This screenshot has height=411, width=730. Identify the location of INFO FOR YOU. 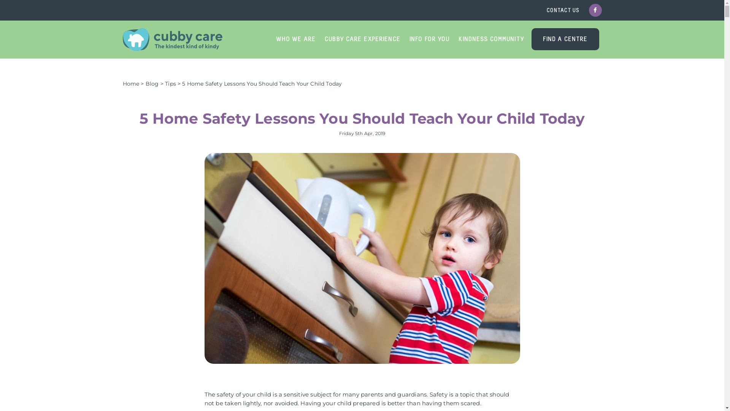
(430, 39).